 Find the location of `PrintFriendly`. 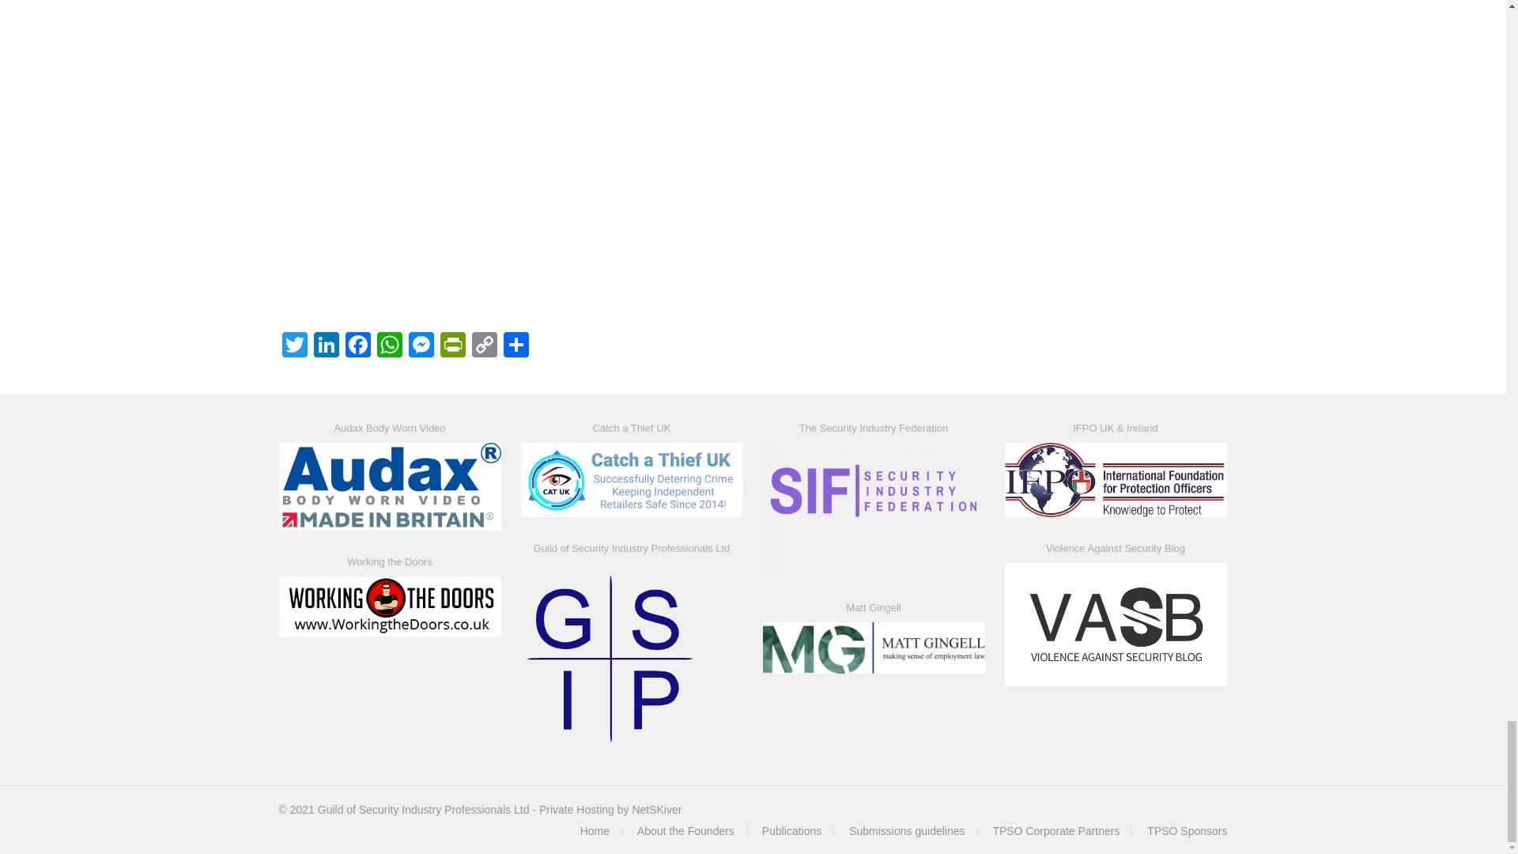

PrintFriendly is located at coordinates (452, 346).